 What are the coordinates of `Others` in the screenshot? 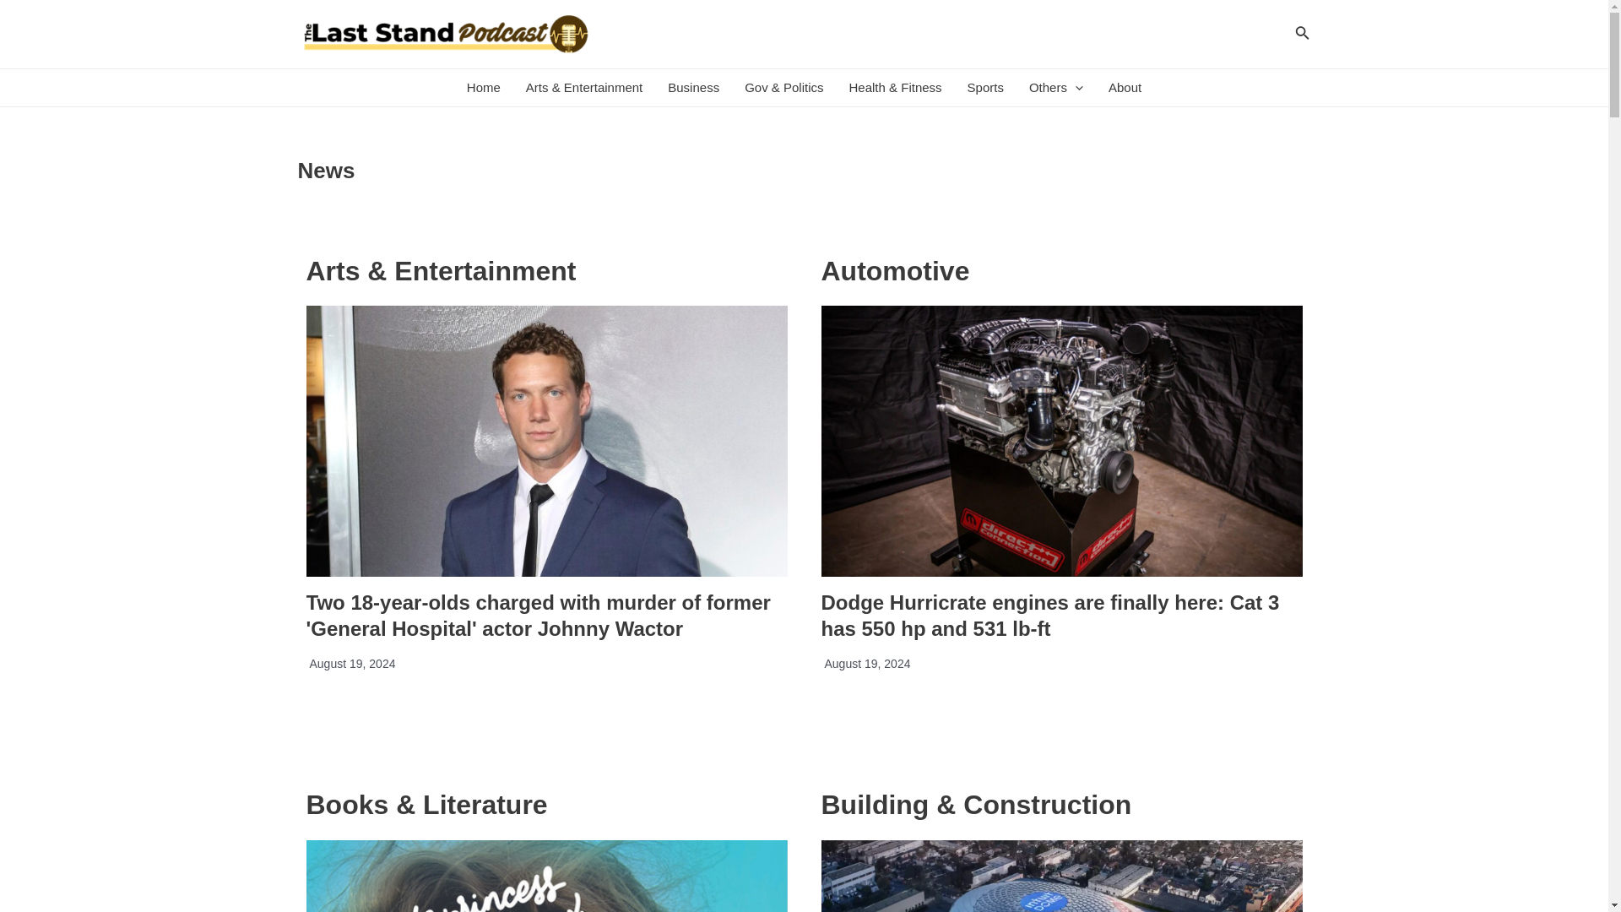 It's located at (1055, 88).